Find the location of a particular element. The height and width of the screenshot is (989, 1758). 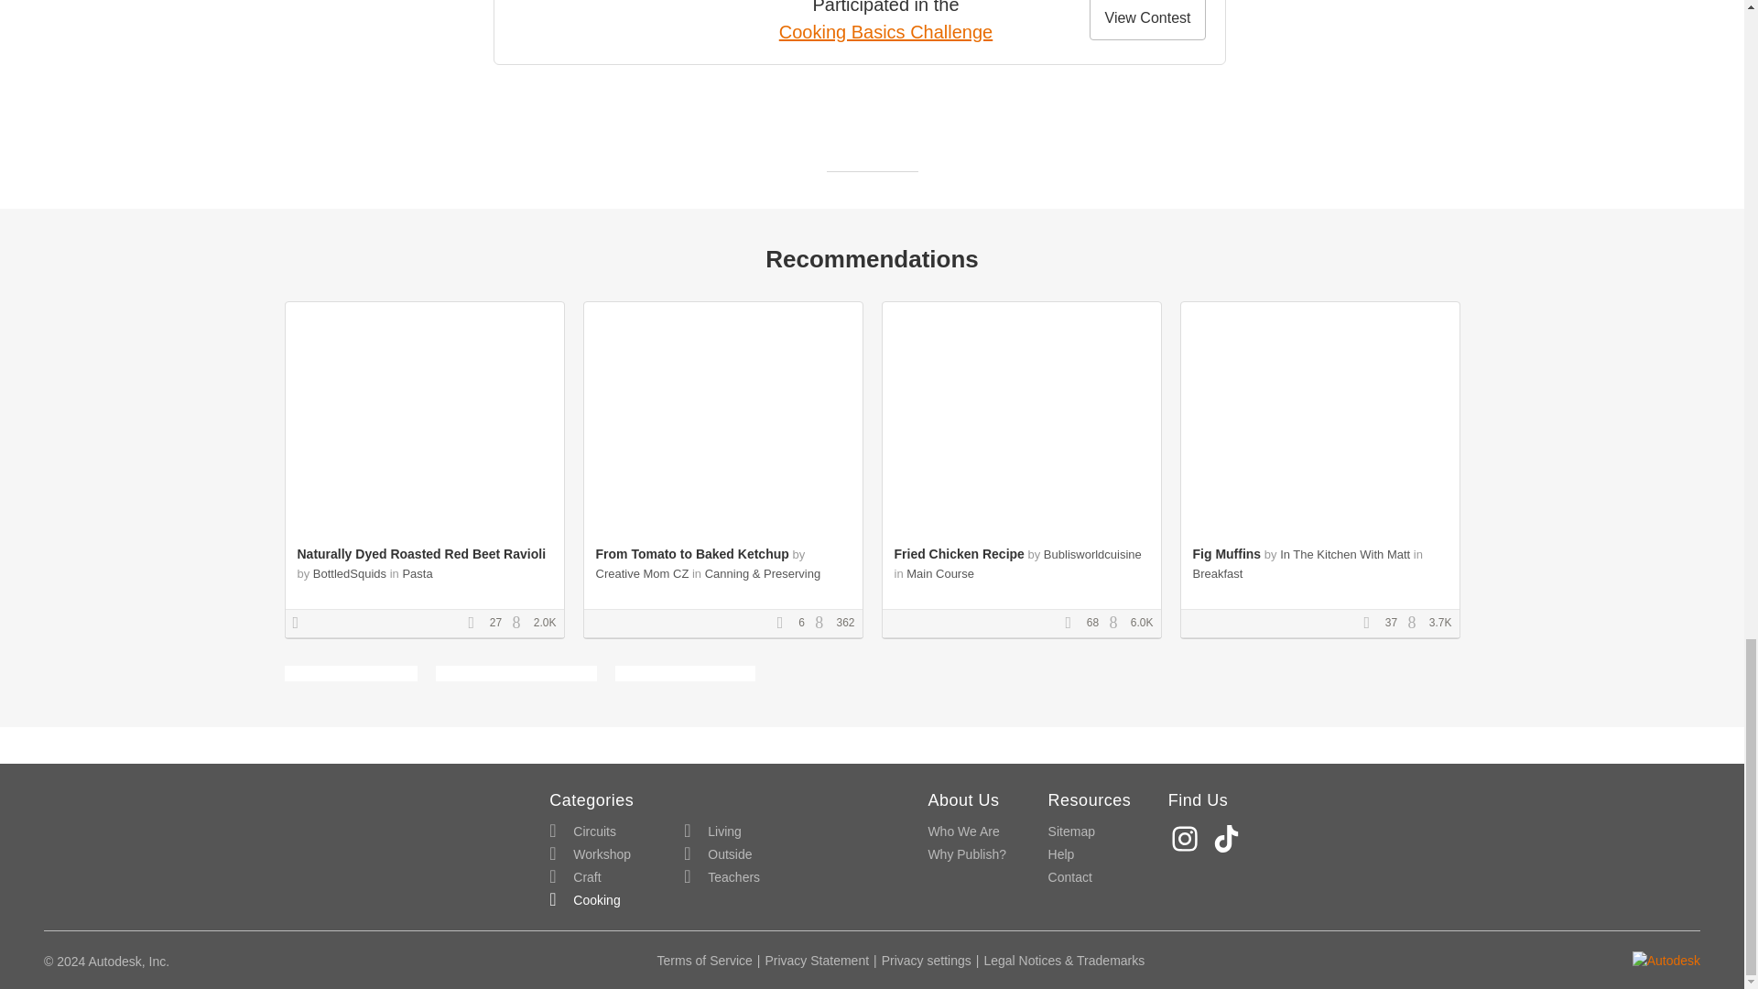

From Tomato to Baked Ketchup is located at coordinates (691, 554).